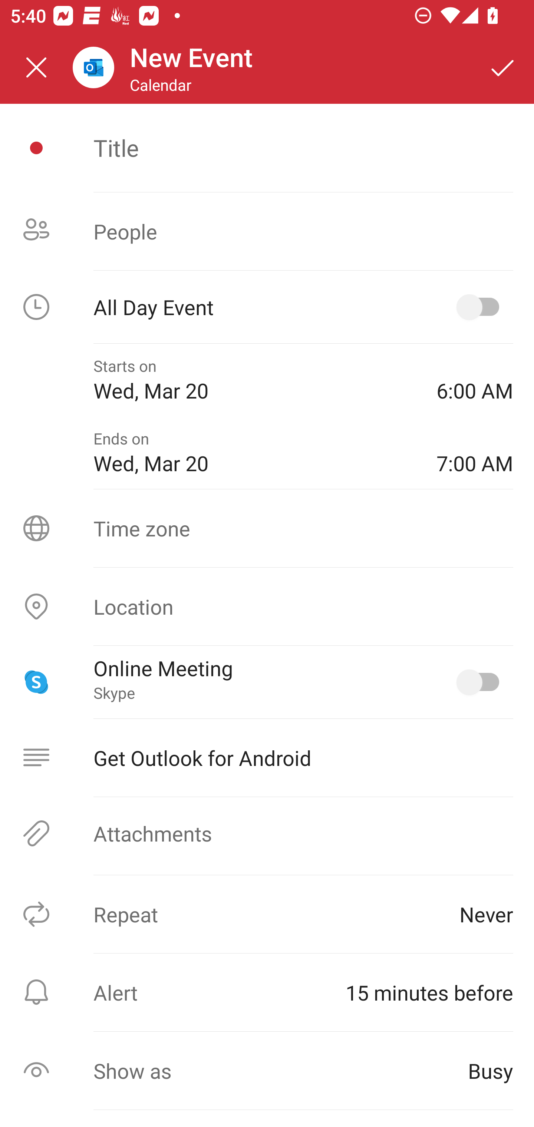 The width and height of the screenshot is (534, 1127). Describe the element at coordinates (36, 148) in the screenshot. I see `Event icon picker` at that location.